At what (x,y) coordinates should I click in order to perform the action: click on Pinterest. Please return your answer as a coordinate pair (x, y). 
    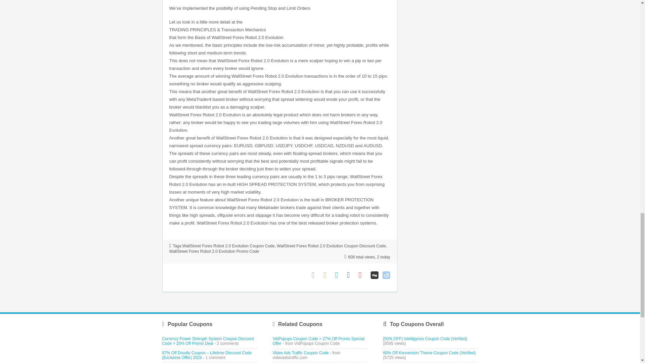
    Looking at the image, I should click on (363, 275).